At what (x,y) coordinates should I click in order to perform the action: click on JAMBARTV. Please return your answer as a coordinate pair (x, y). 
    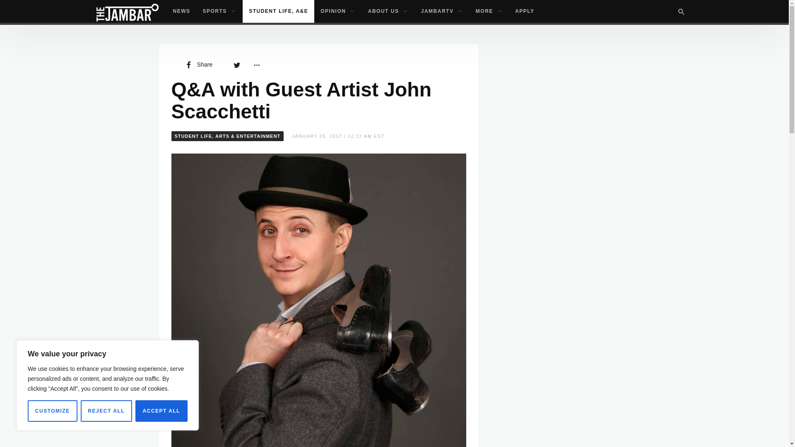
    Looking at the image, I should click on (442, 12).